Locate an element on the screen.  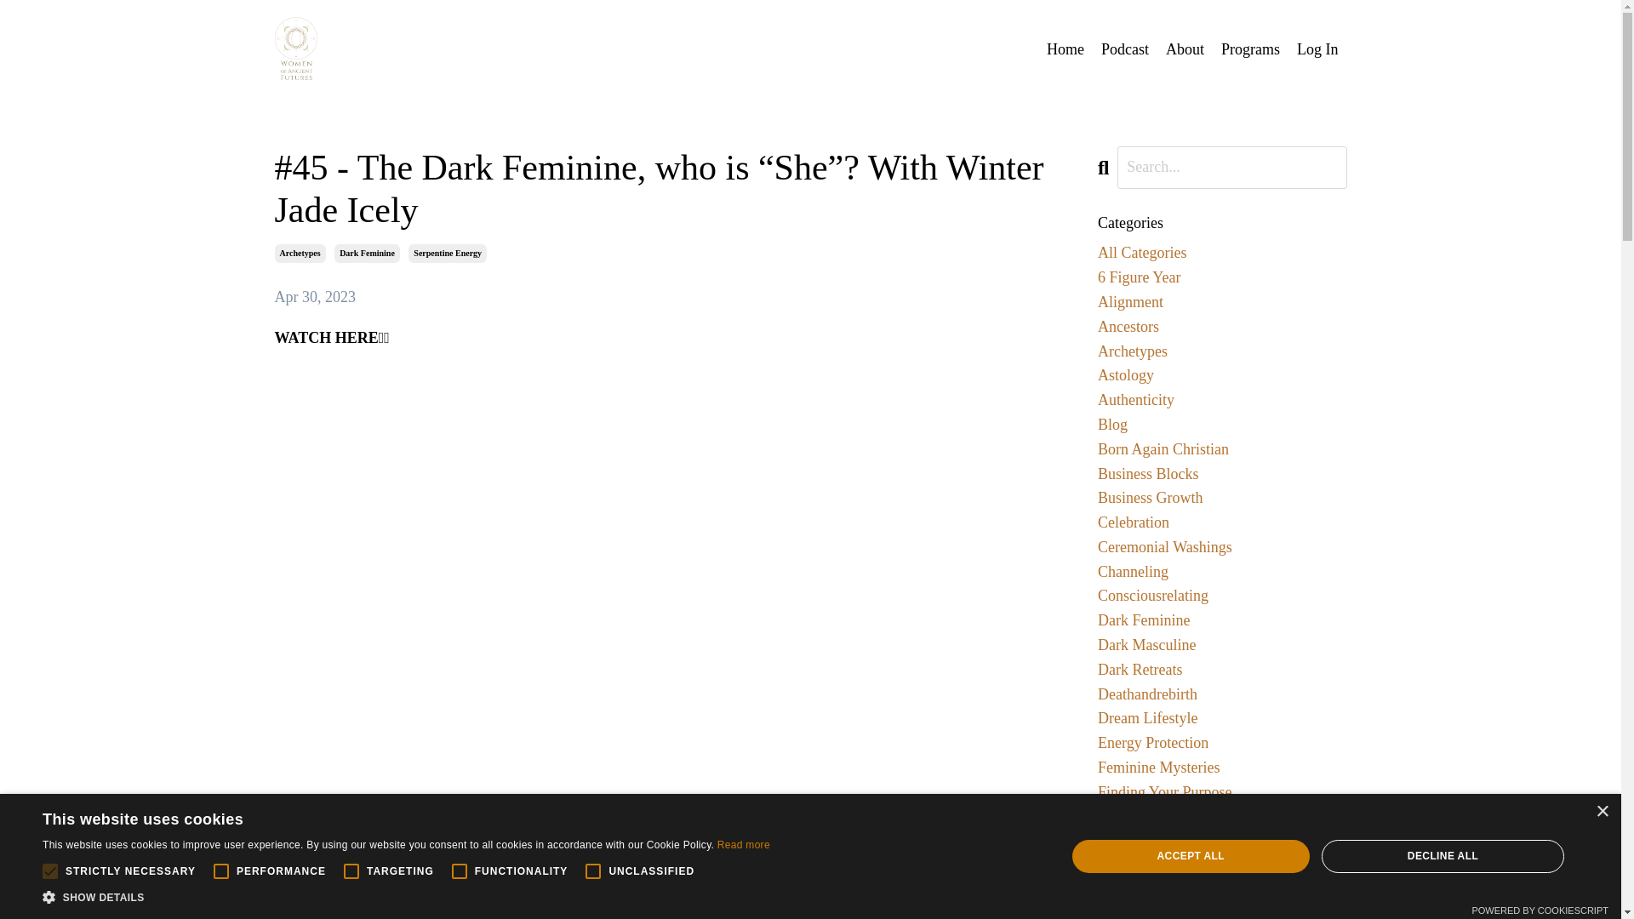
Business Growth is located at coordinates (1222, 499).